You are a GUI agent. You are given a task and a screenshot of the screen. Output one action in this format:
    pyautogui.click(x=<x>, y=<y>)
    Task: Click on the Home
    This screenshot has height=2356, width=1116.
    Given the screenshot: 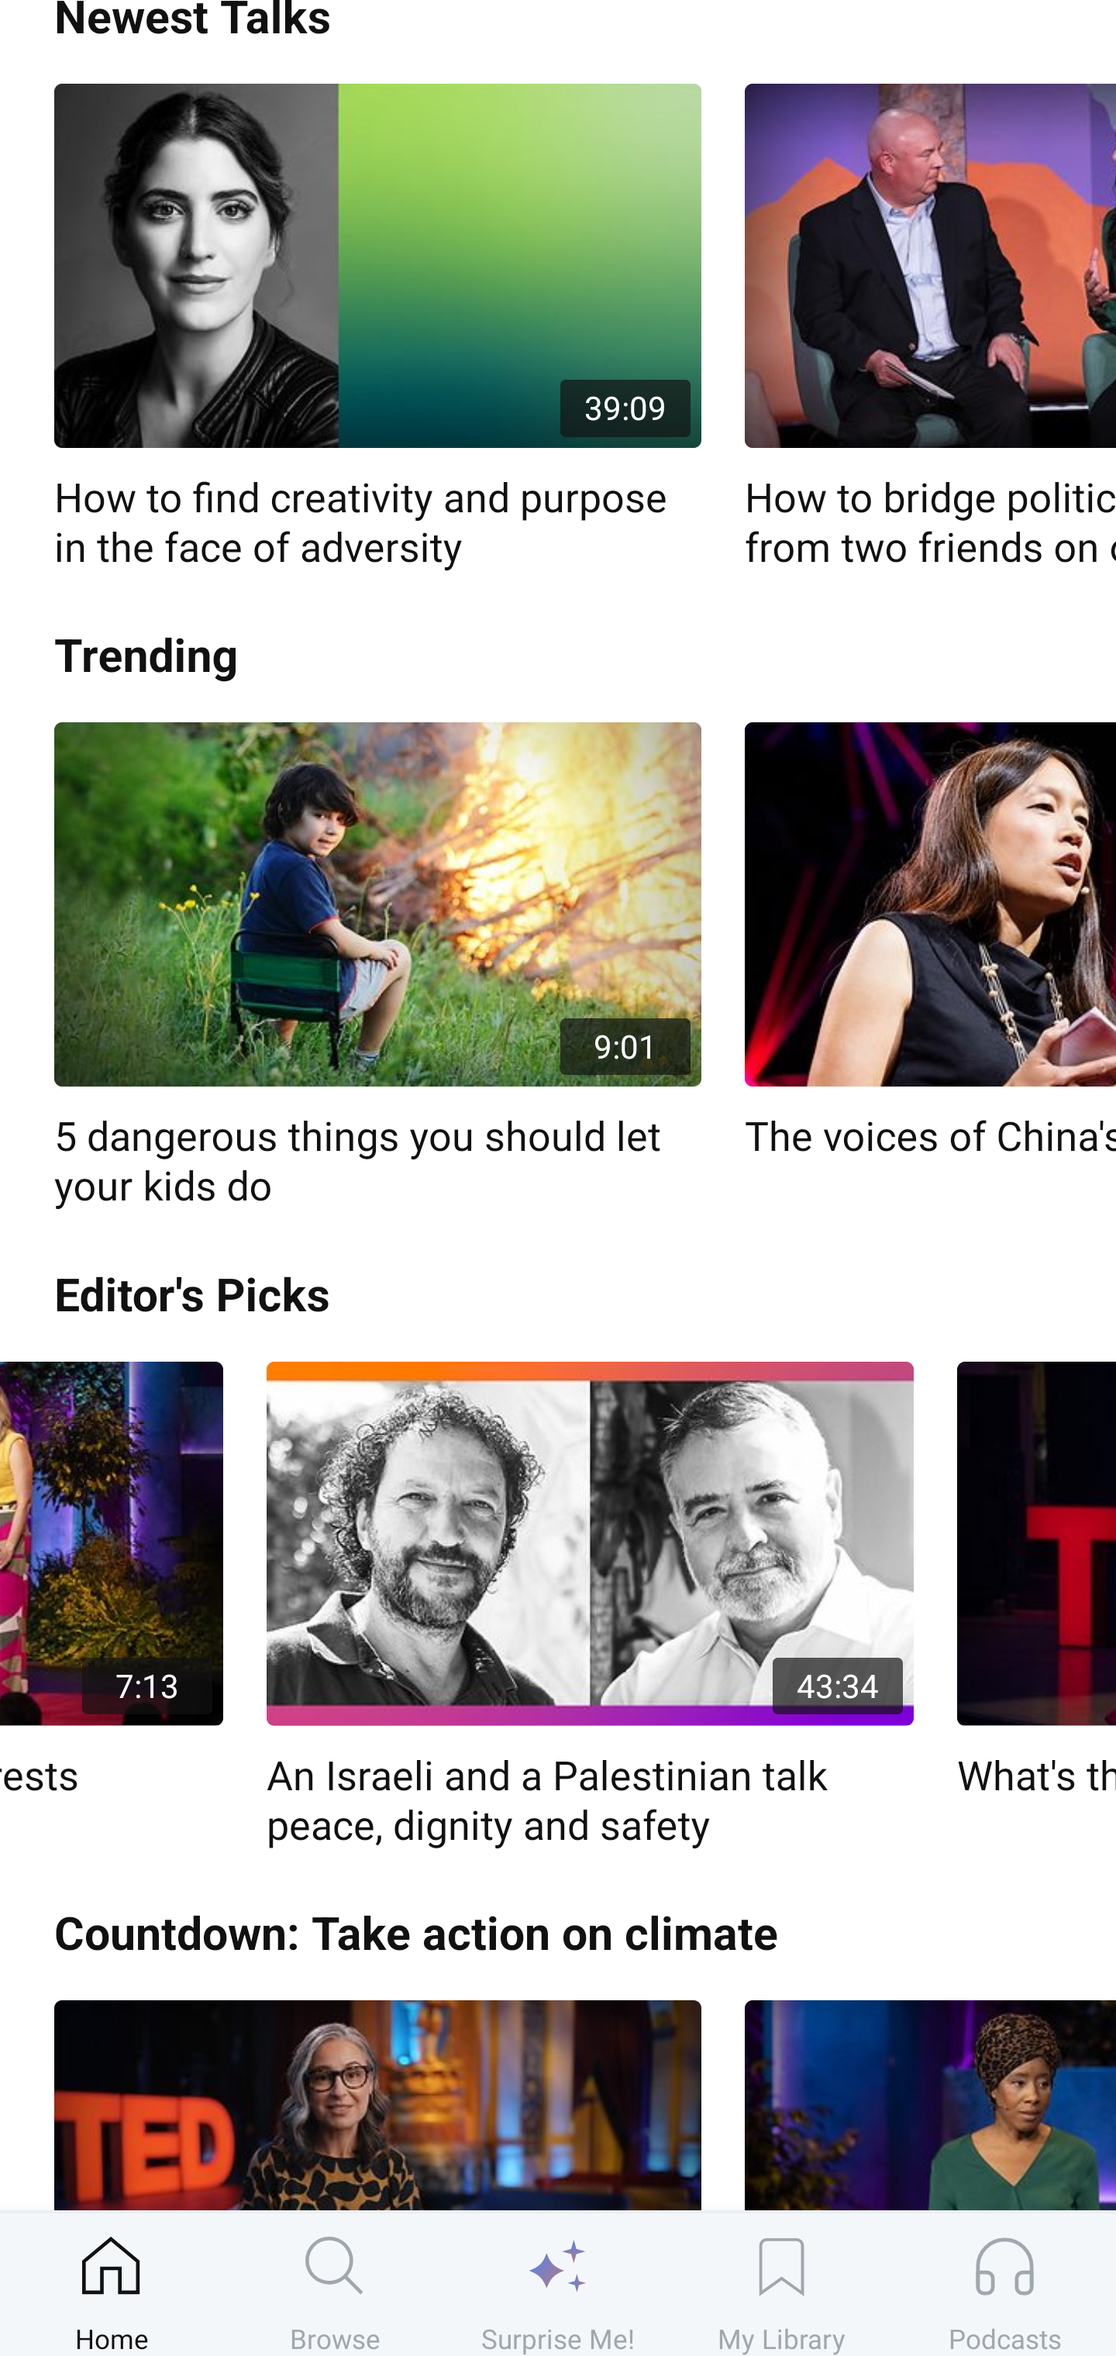 What is the action you would take?
    pyautogui.click(x=112, y=2284)
    